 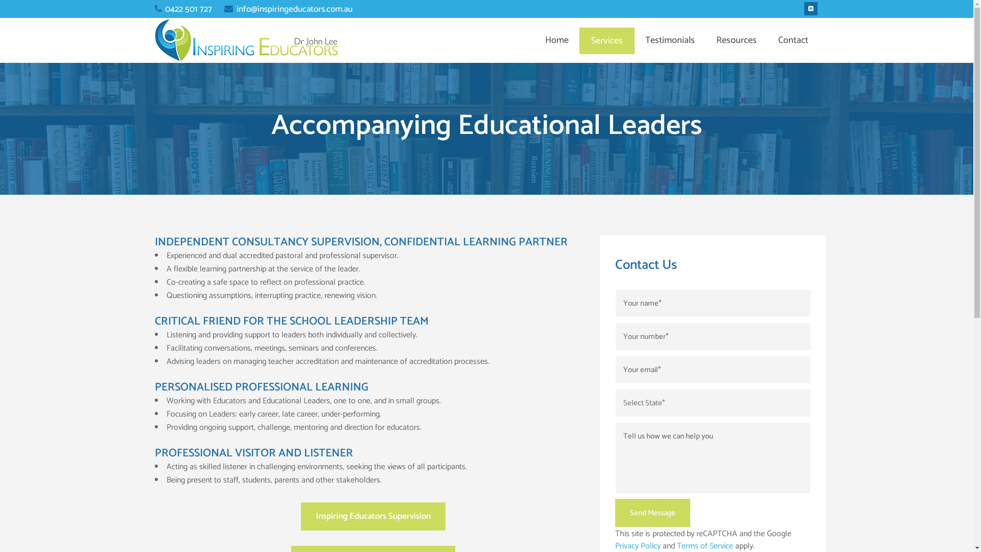 I want to click on Home, so click(x=557, y=40).